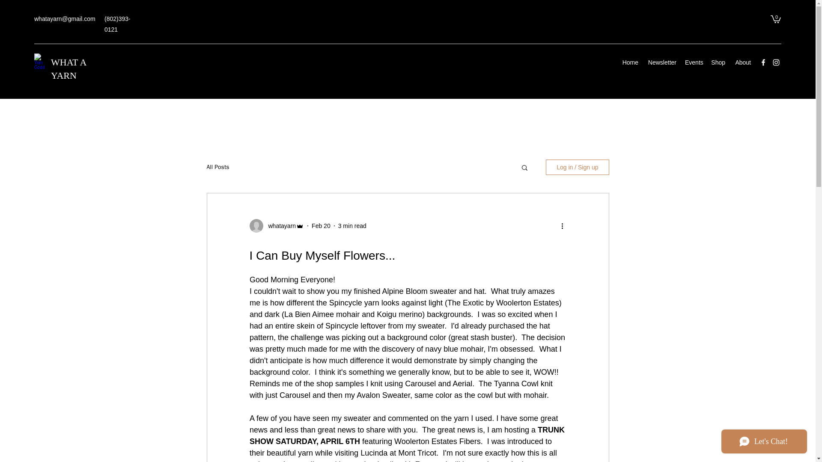 The width and height of the screenshot is (822, 462). Describe the element at coordinates (321, 225) in the screenshot. I see `Feb 20` at that location.